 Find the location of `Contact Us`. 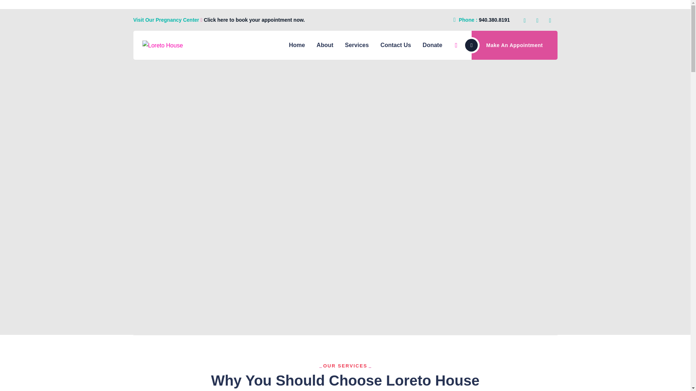

Contact Us is located at coordinates (395, 45).